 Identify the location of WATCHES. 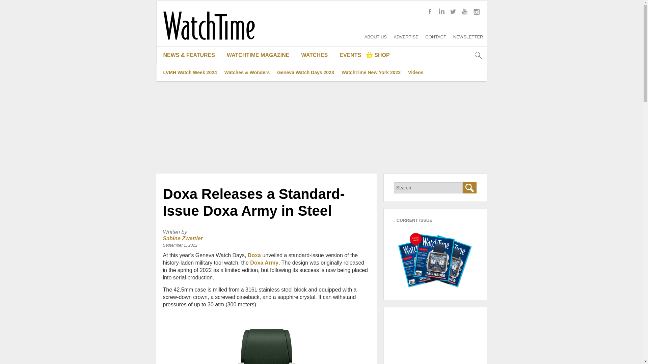
(317, 55).